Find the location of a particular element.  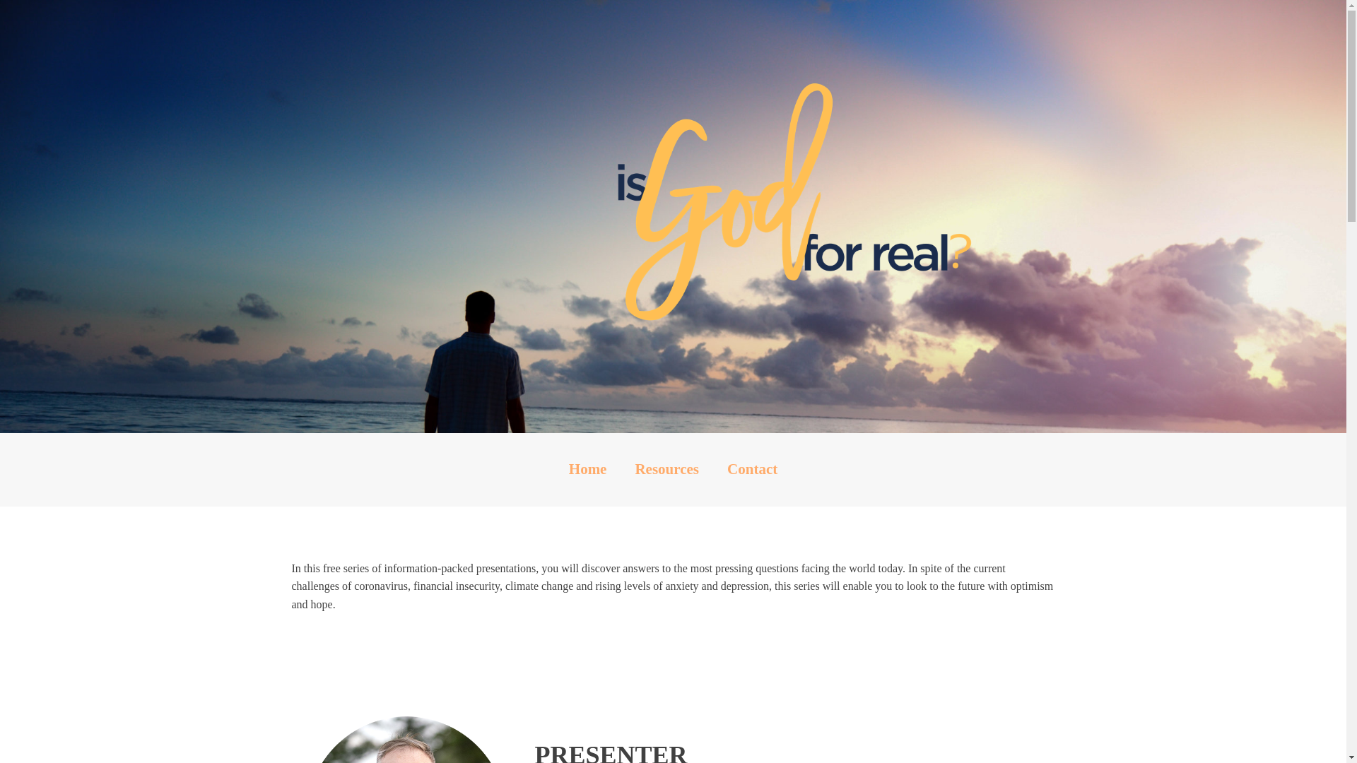

Contact is located at coordinates (752, 470).